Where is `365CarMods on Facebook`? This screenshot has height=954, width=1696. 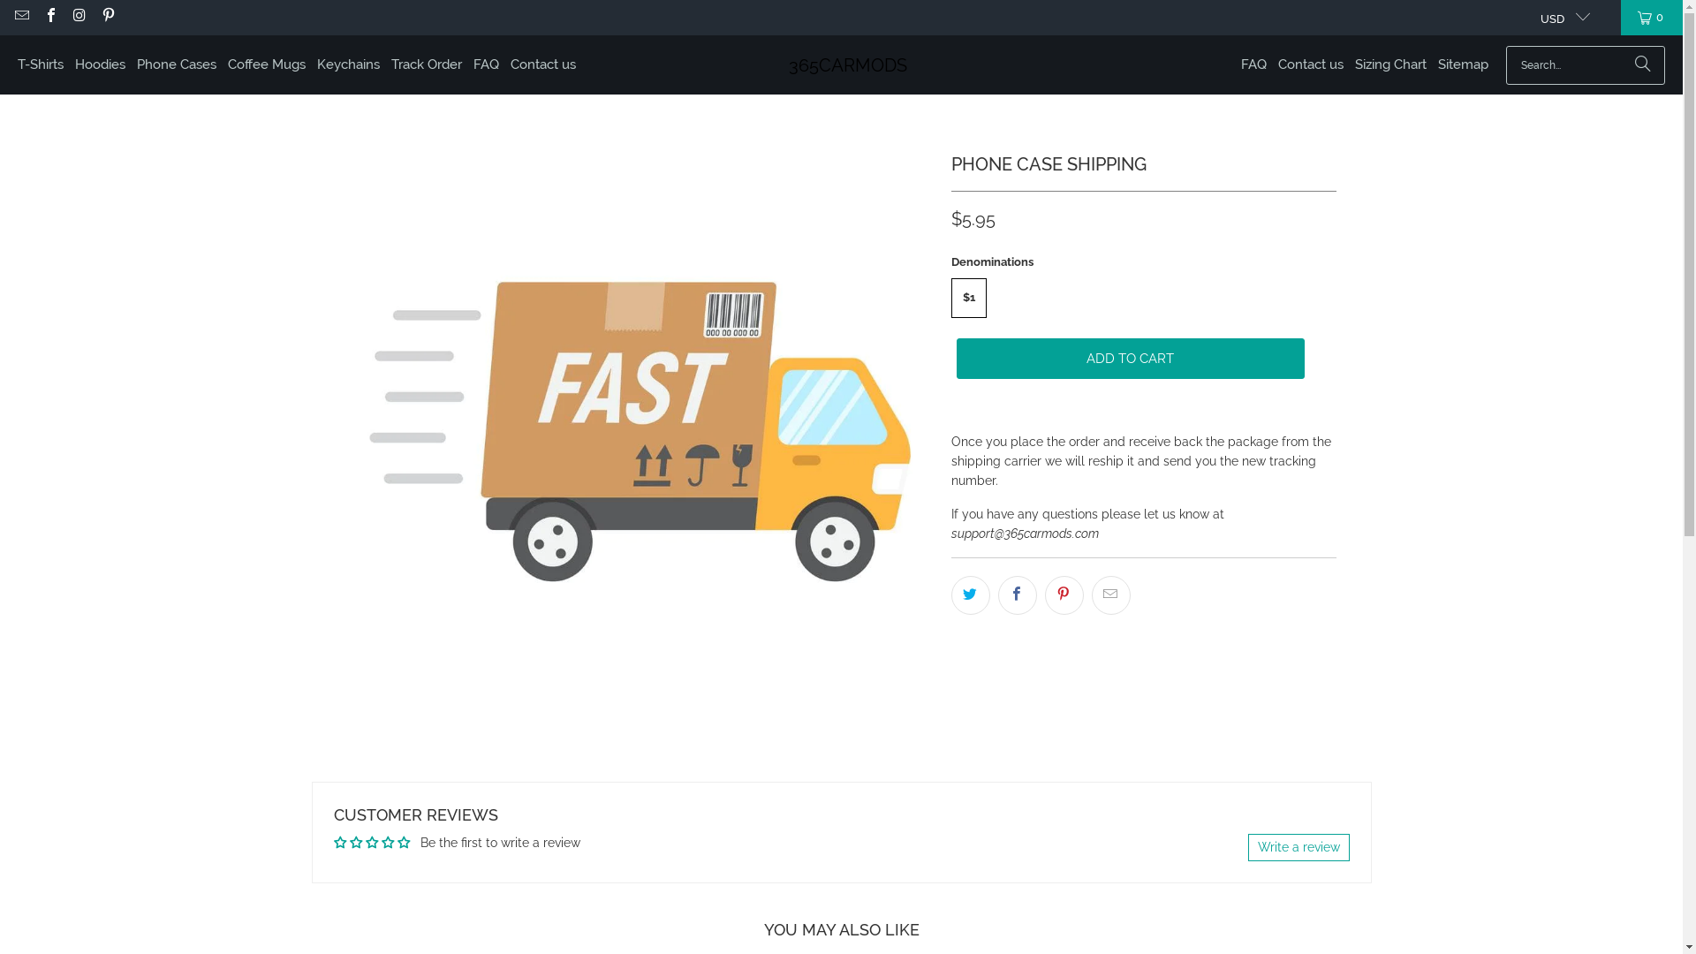 365CarMods on Facebook is located at coordinates (49, 18).